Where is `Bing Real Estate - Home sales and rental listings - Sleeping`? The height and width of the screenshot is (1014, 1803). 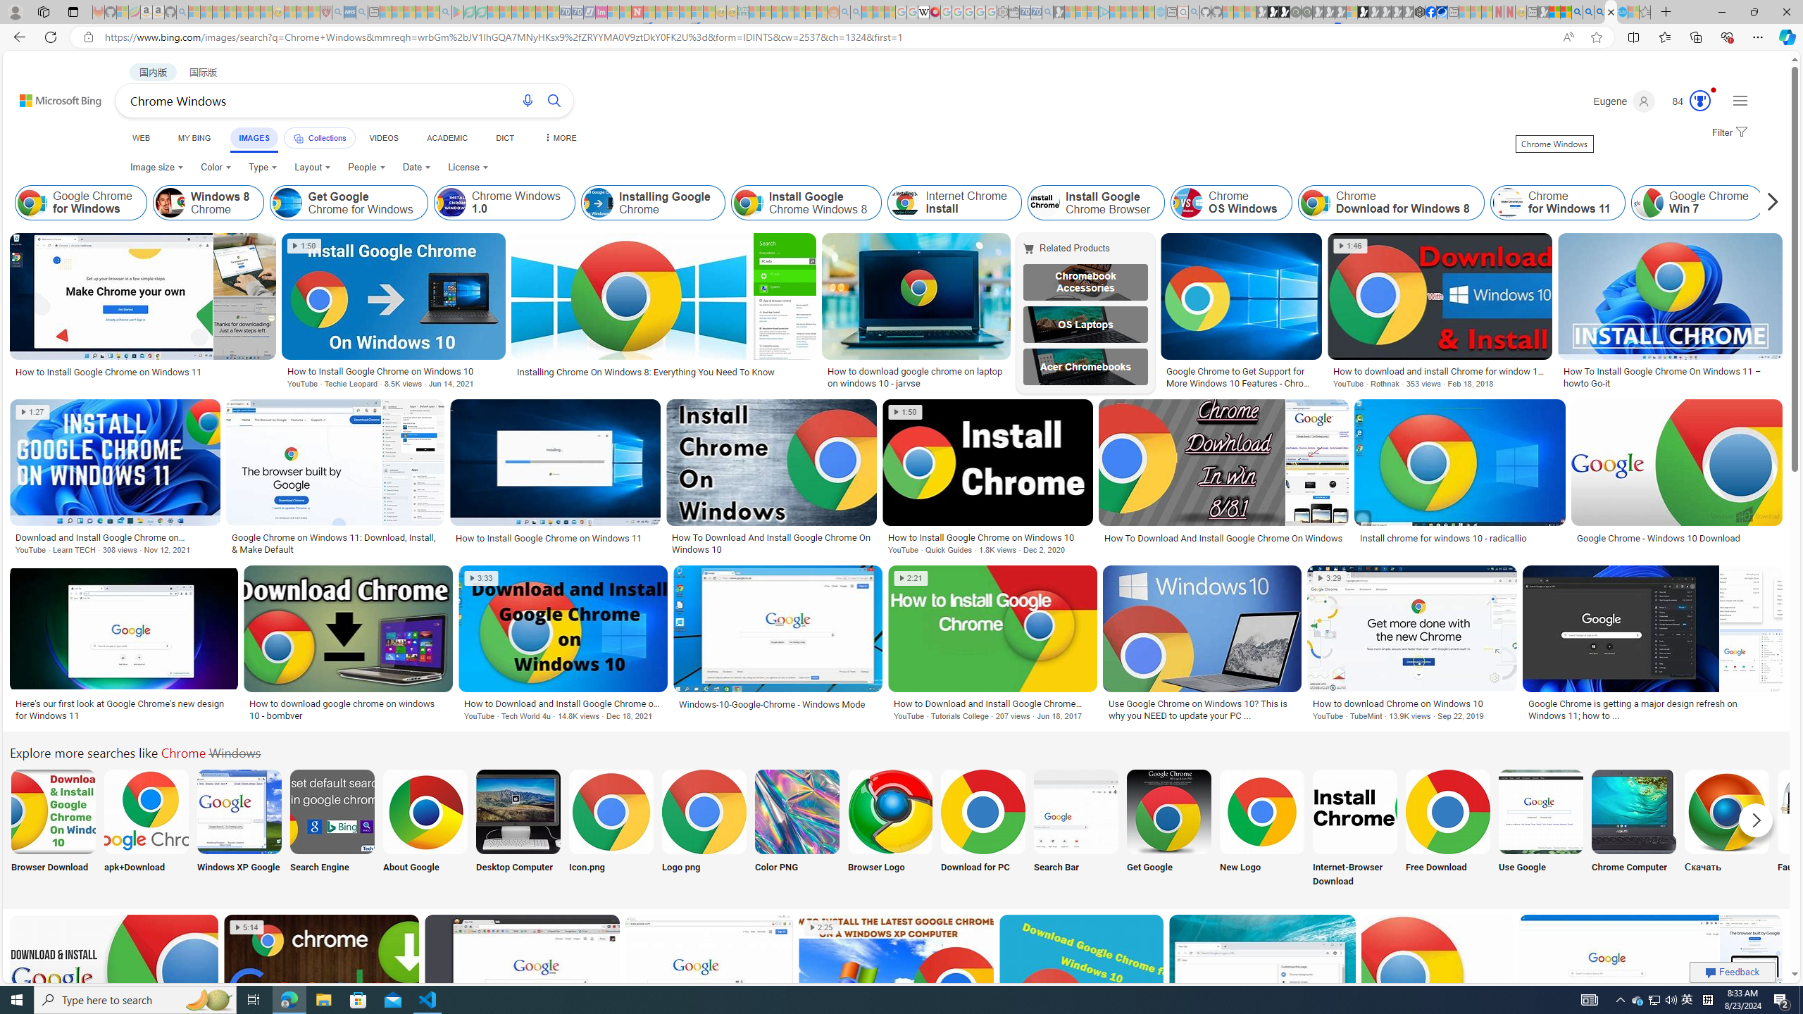
Bing Real Estate - Home sales and rental listings - Sleeping is located at coordinates (1048, 12).